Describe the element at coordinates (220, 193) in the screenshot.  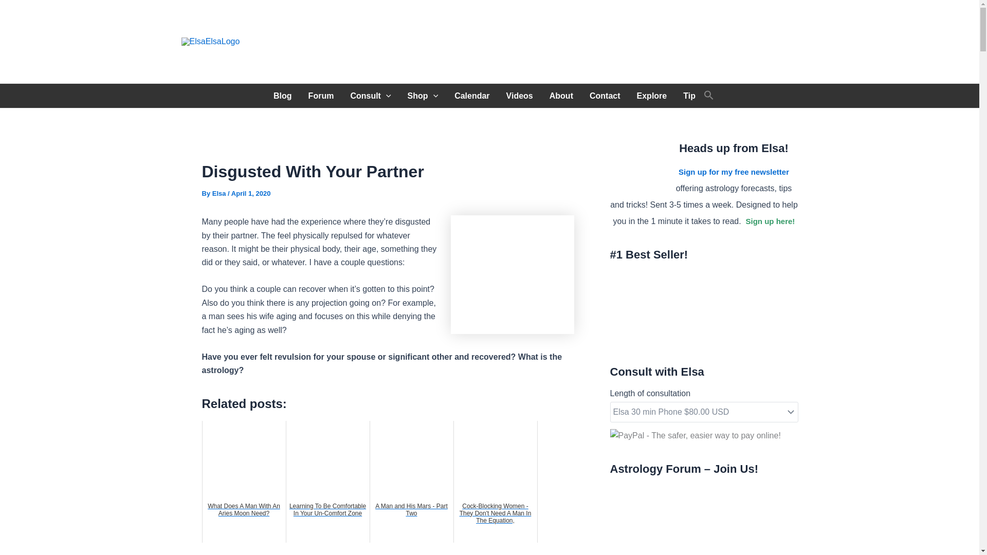
I see `Elsa` at that location.